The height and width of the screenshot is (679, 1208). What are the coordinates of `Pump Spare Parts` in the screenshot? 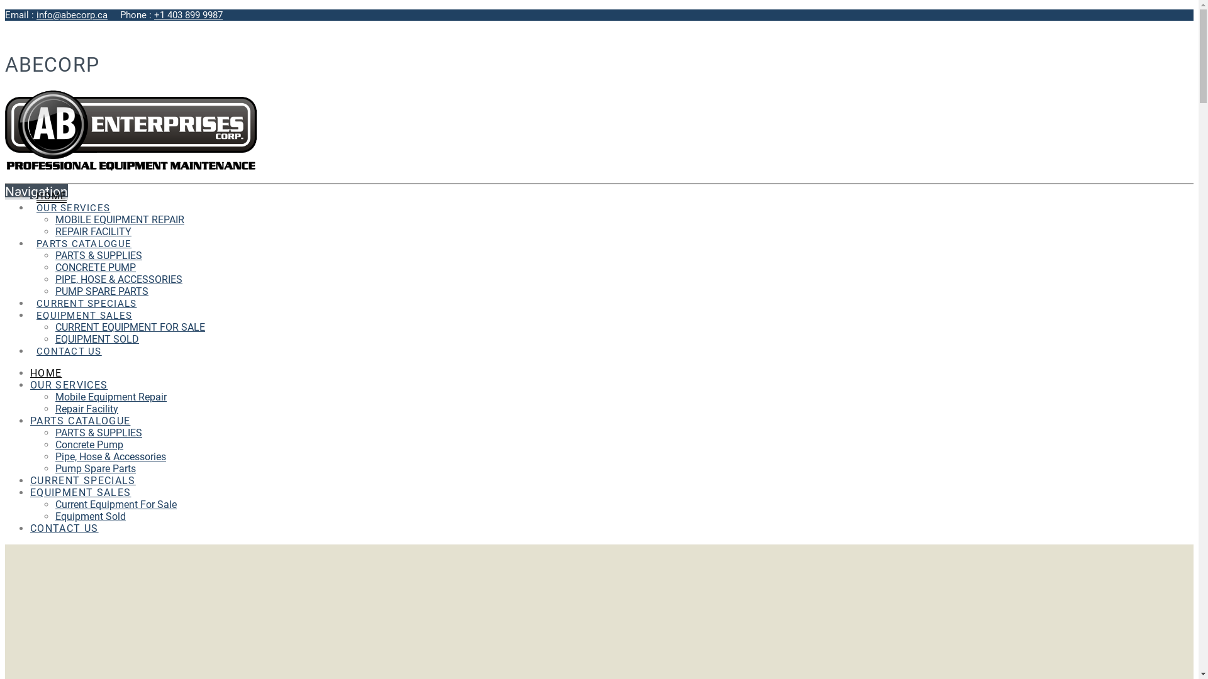 It's located at (96, 469).